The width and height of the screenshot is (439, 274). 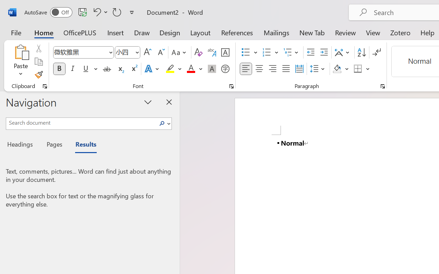 I want to click on Quick Access Toolbar, so click(x=80, y=12).